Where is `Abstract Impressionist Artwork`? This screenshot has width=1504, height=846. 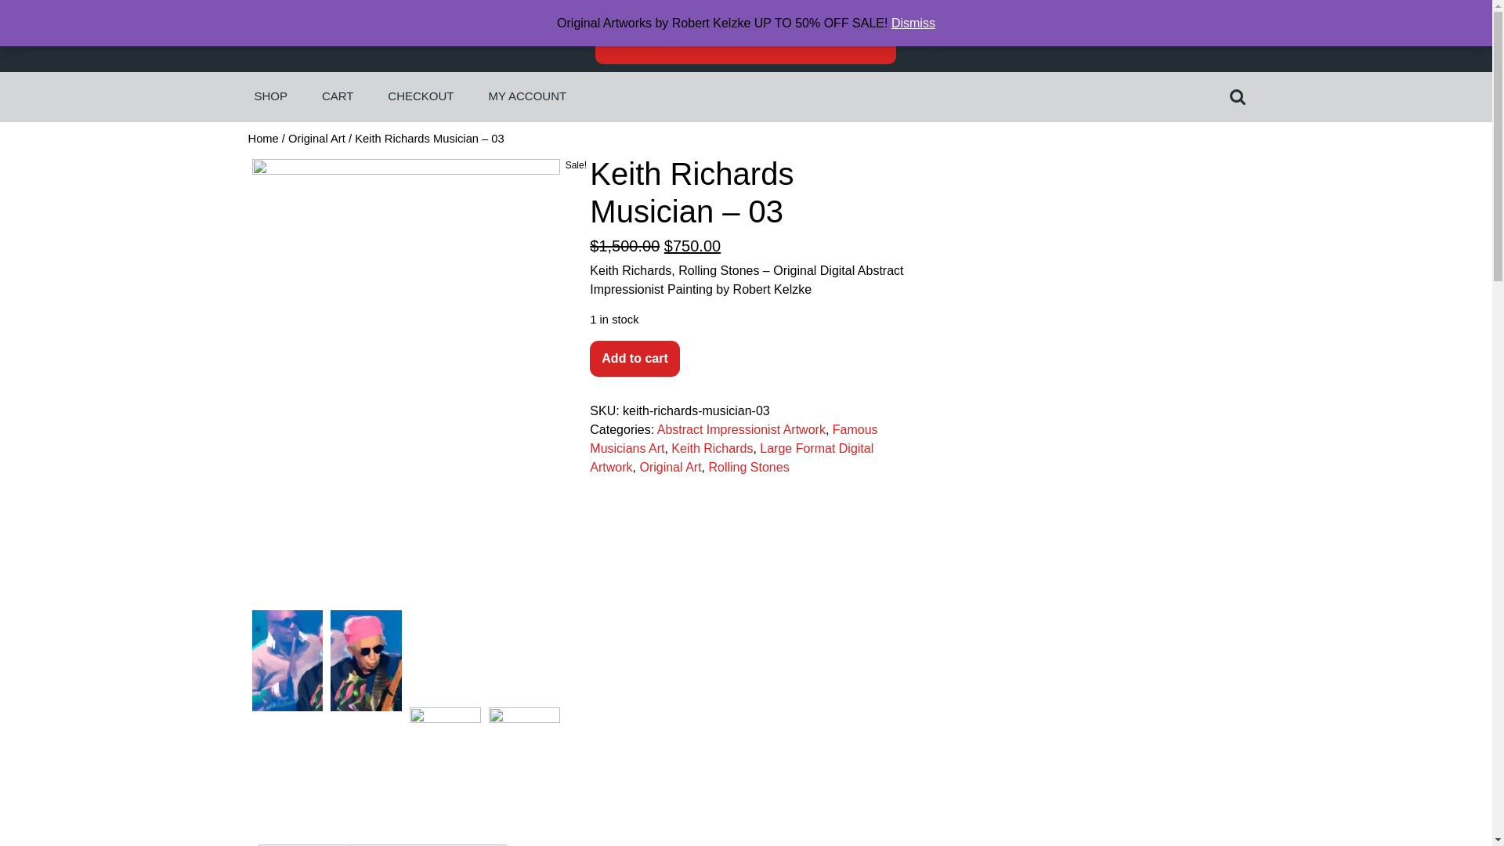 Abstract Impressionist Artwork is located at coordinates (741, 429).